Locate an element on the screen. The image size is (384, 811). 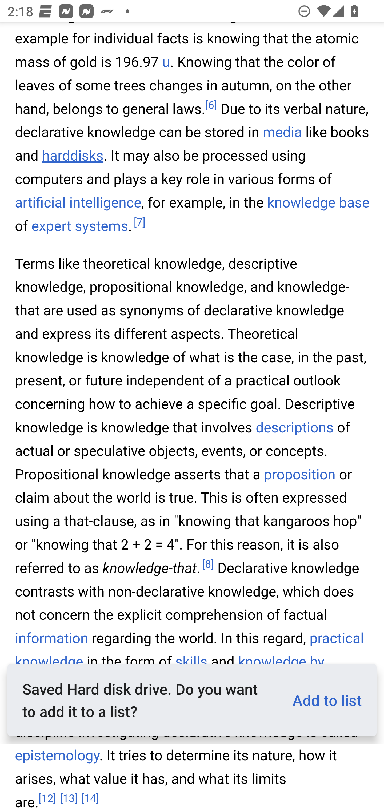
information is located at coordinates (52, 639).